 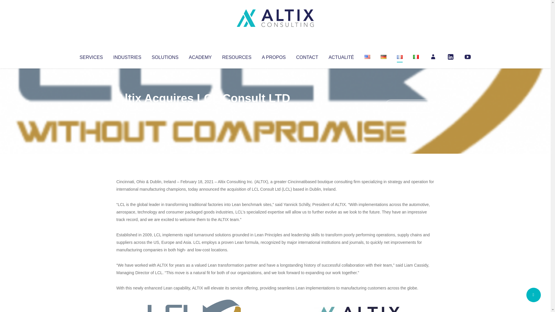 I want to click on No Comments, so click(x=409, y=106).